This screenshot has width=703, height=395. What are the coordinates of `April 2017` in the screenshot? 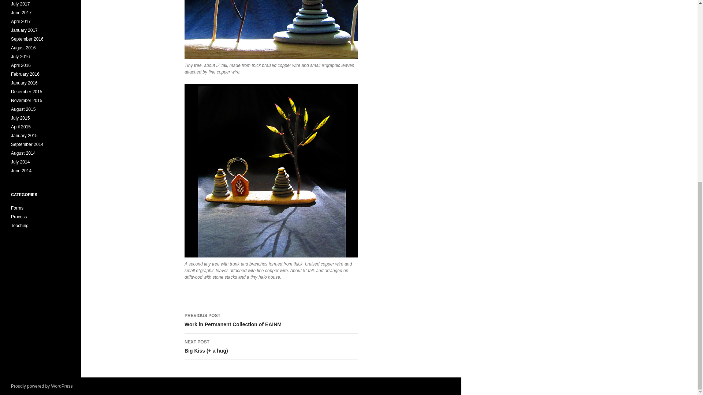 It's located at (21, 21).